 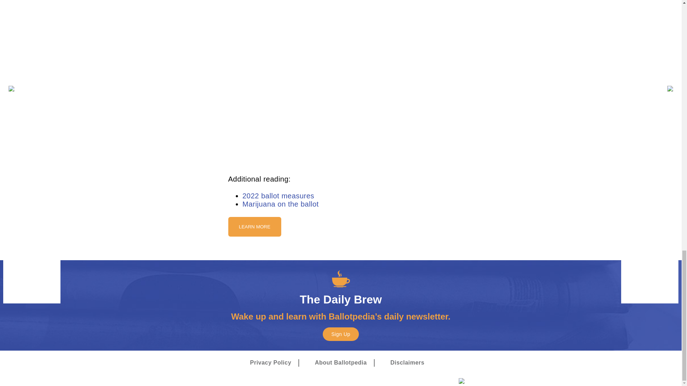 I want to click on Disclaimers, so click(x=407, y=363).